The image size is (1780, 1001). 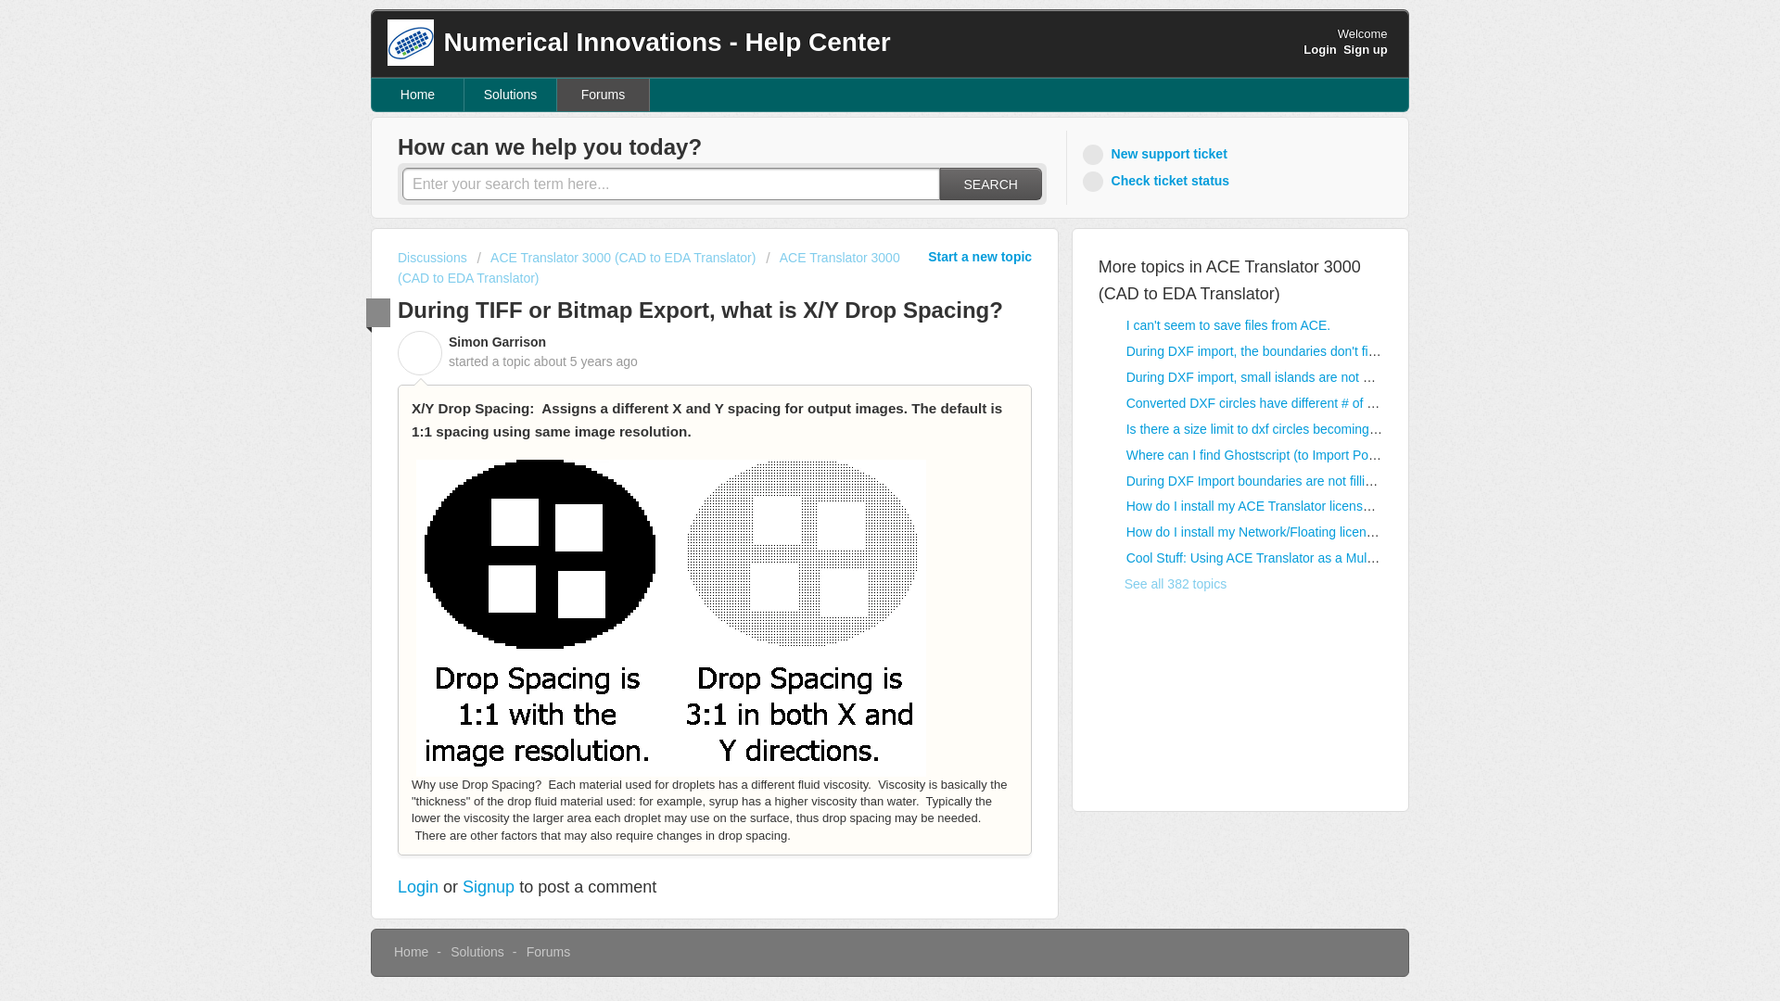 What do you see at coordinates (1259, 350) in the screenshot?
I see `During DXF import, the boundaries don't fill-in.` at bounding box center [1259, 350].